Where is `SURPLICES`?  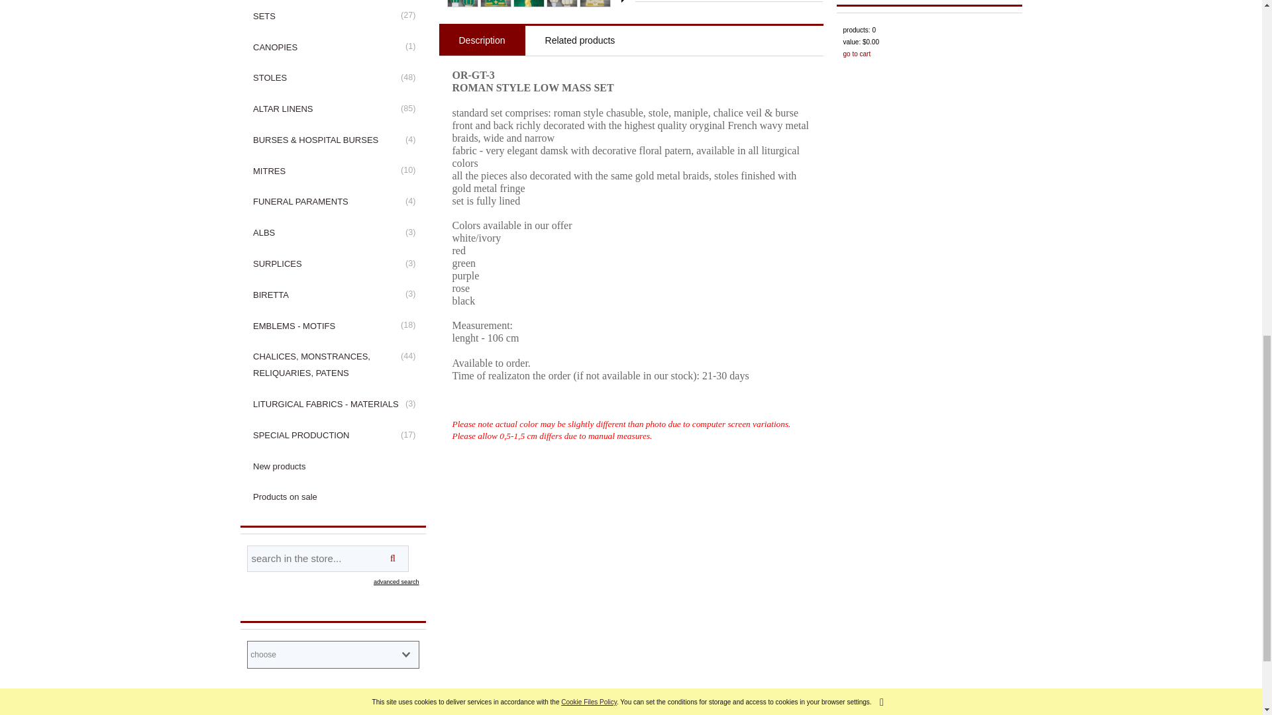 SURPLICES is located at coordinates (333, 264).